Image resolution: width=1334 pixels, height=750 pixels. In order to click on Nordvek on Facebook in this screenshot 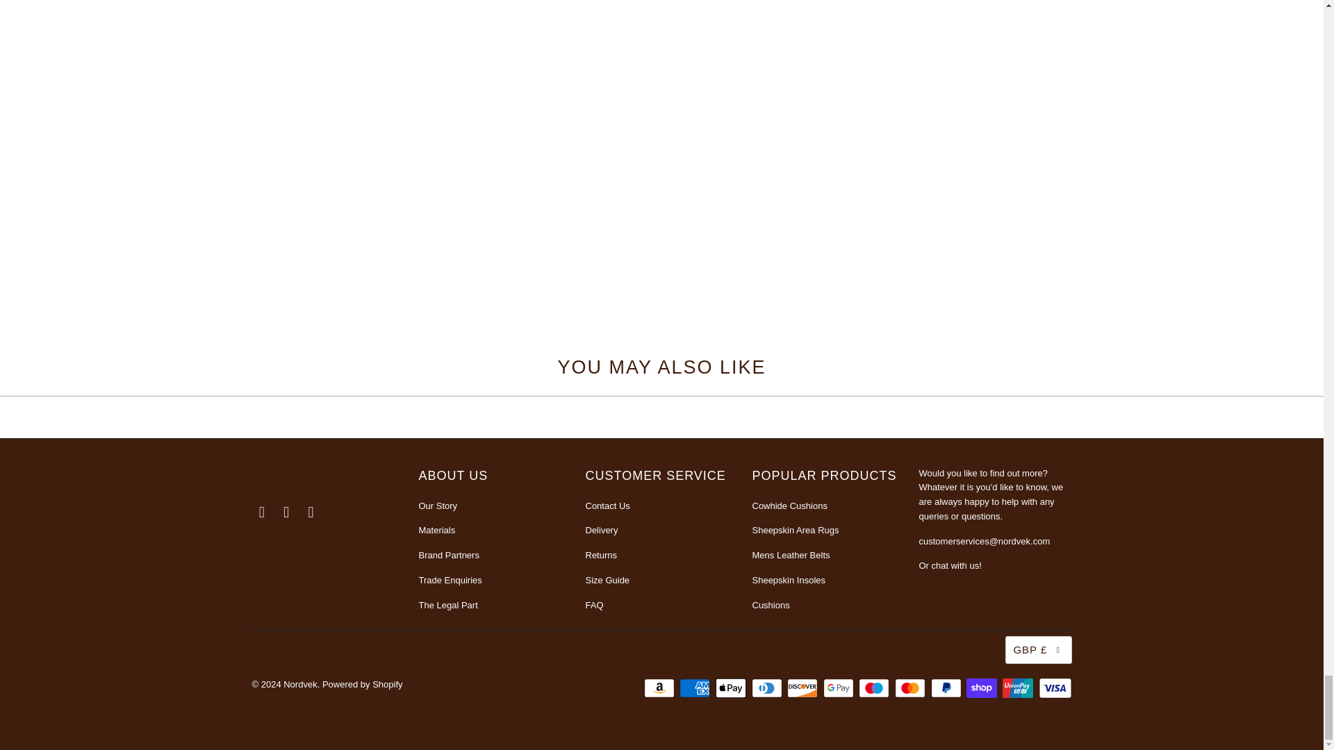, I will do `click(261, 511)`.